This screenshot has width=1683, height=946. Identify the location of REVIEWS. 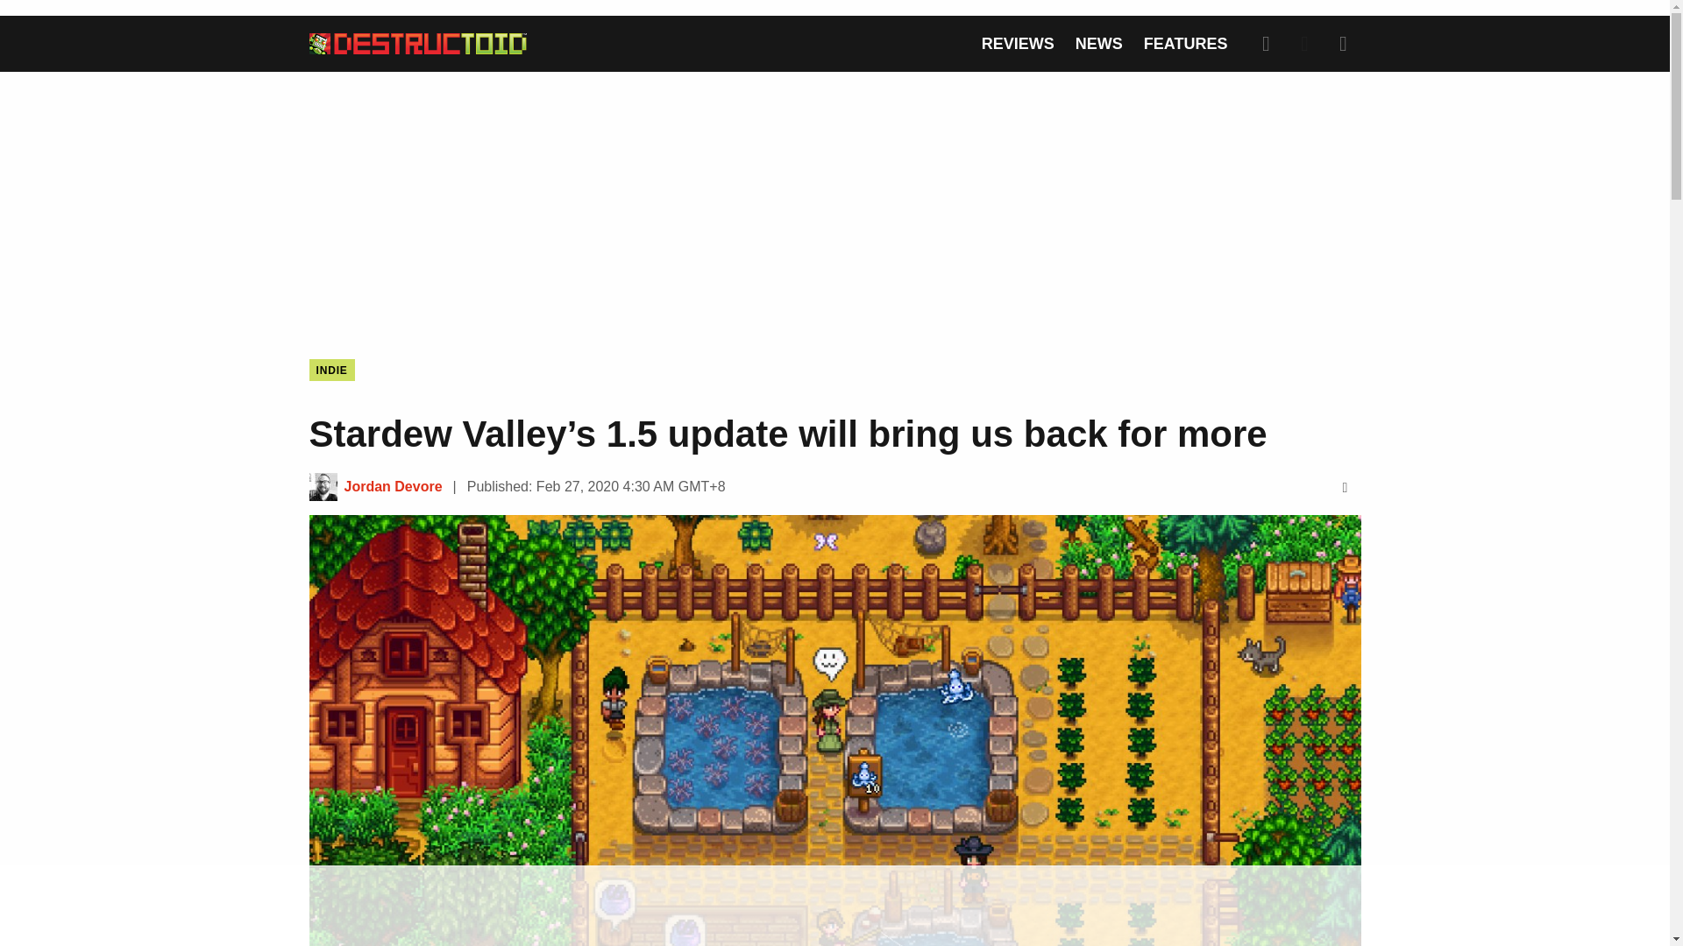
(1018, 44).